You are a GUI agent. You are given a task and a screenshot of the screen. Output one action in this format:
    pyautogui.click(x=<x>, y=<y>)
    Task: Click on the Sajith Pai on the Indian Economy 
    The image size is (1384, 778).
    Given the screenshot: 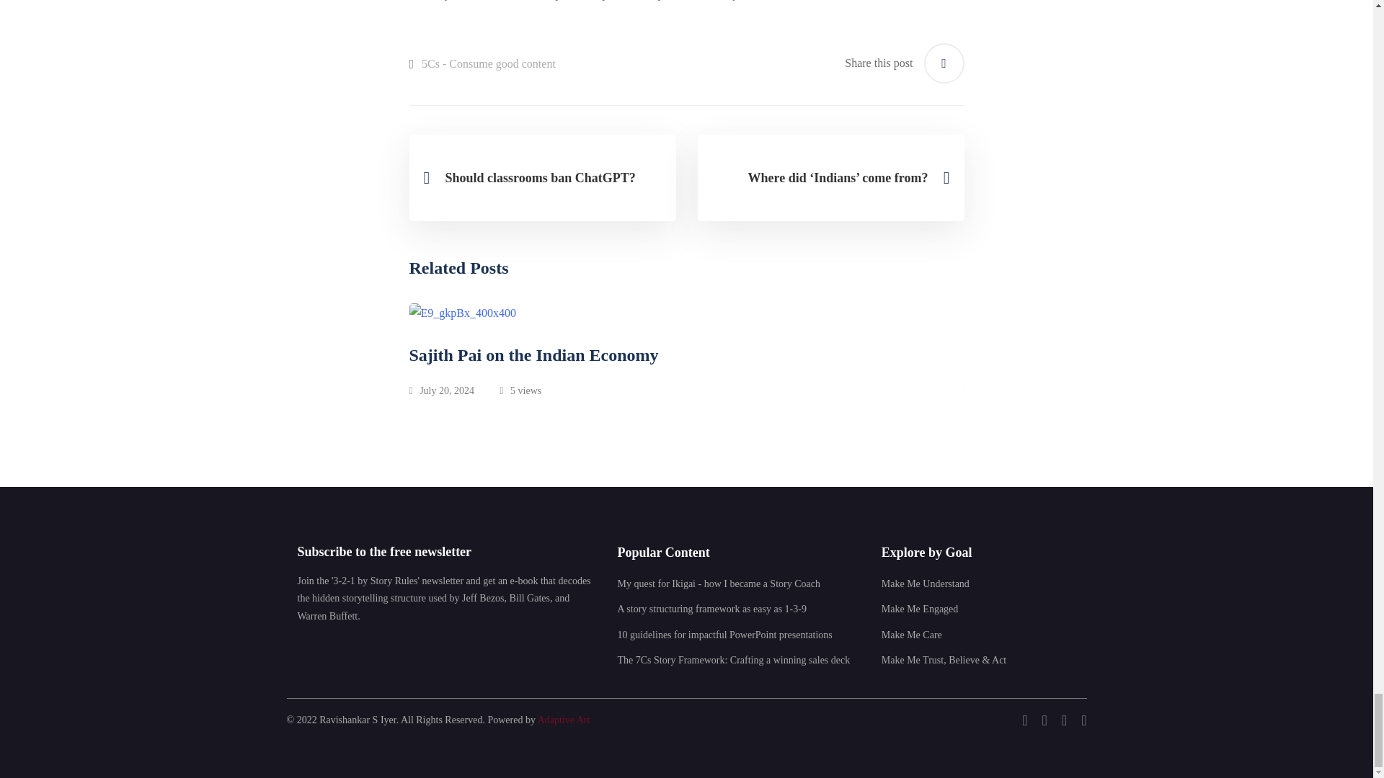 What is the action you would take?
    pyautogui.click(x=687, y=354)
    